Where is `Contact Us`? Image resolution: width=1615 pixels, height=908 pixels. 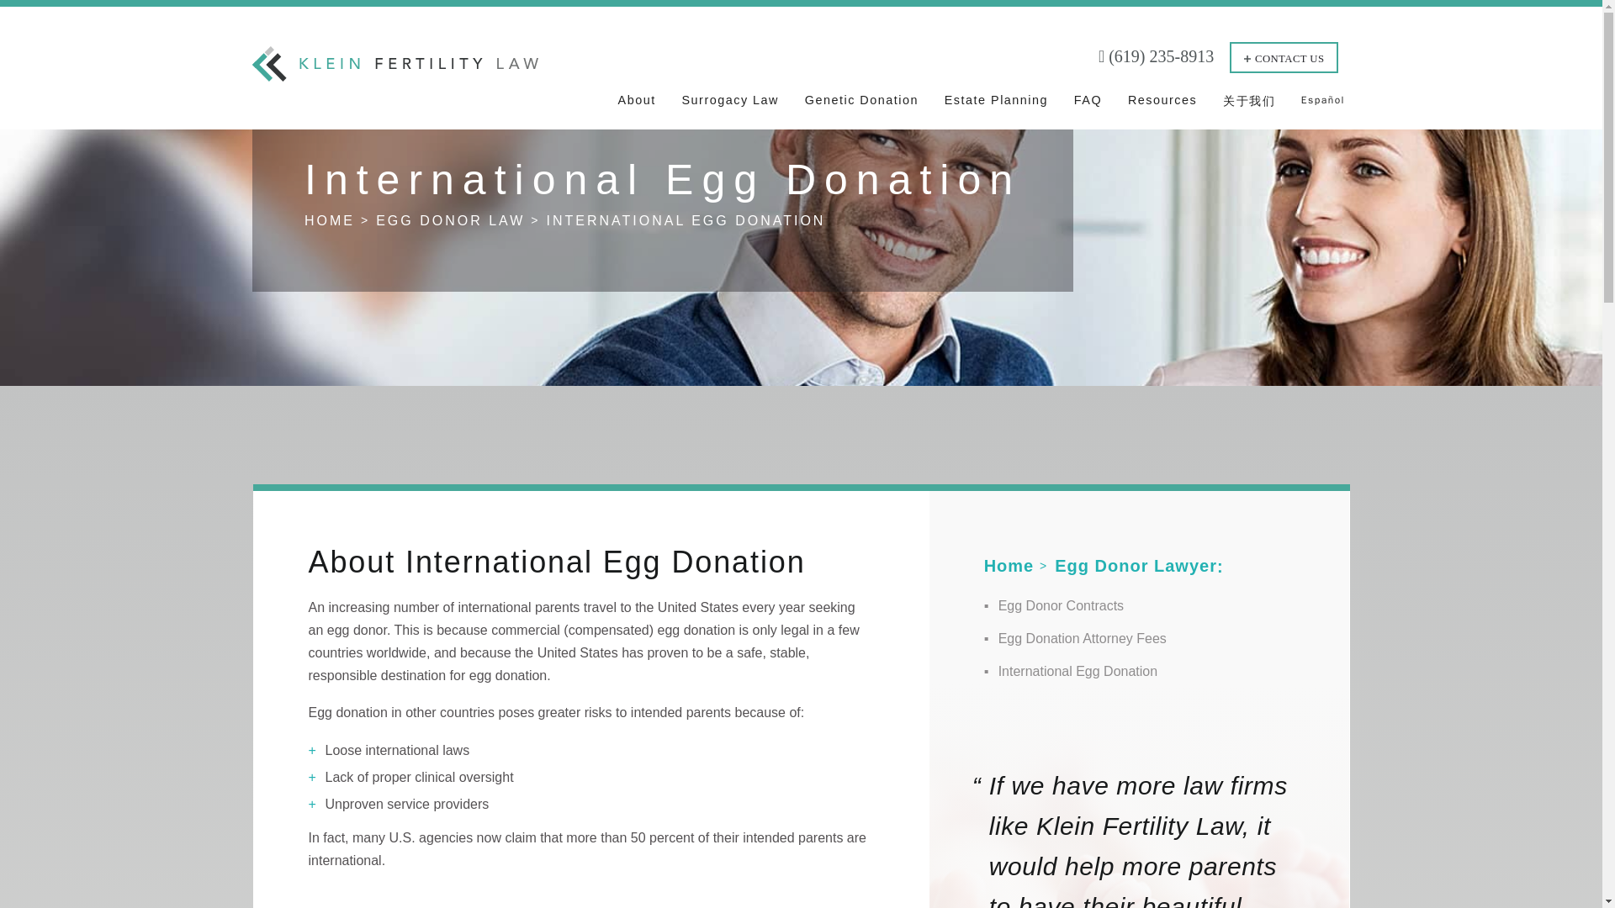 Contact Us is located at coordinates (1284, 57).